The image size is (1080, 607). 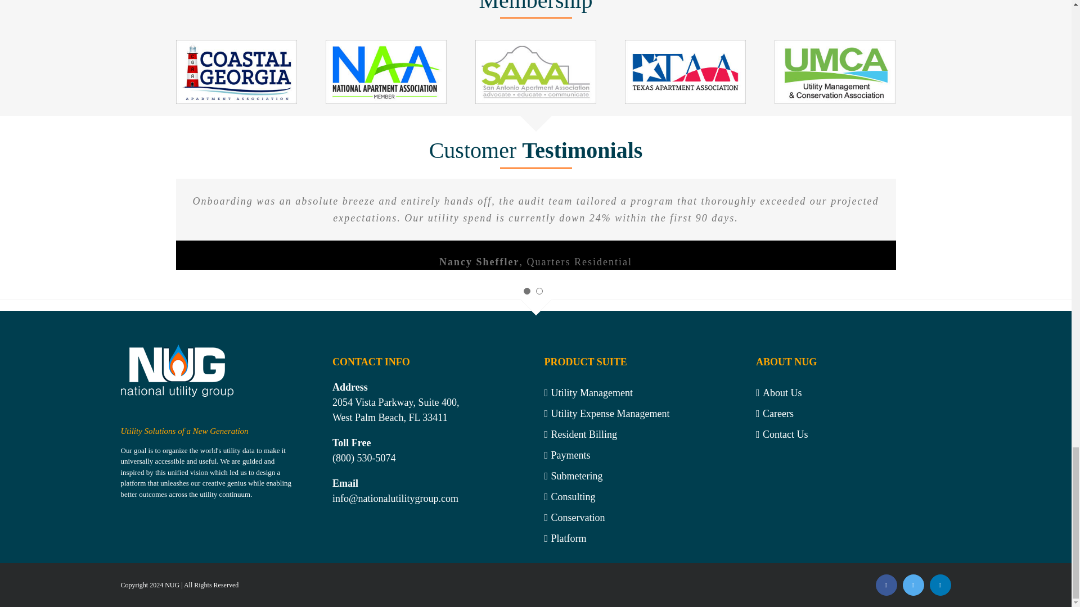 I want to click on cgaa-logo-opt, so click(x=235, y=72).